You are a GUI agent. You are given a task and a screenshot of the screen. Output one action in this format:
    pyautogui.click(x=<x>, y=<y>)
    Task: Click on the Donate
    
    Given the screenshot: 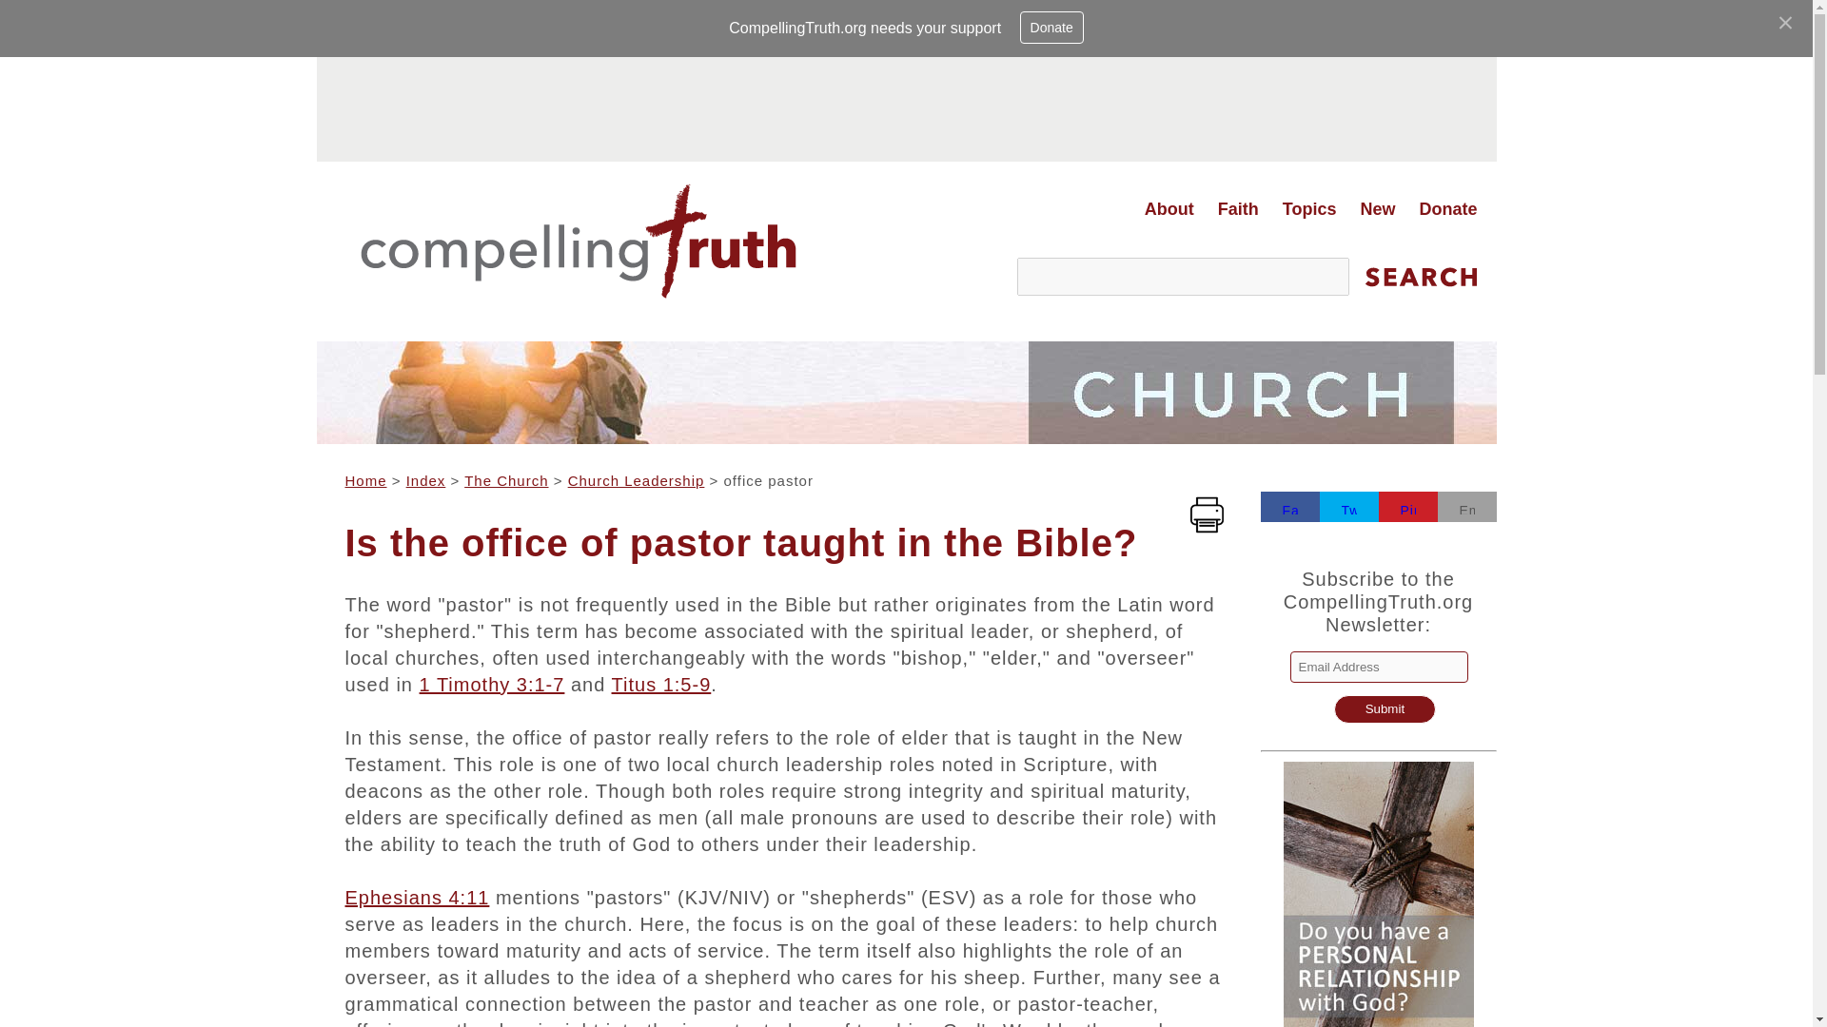 What is the action you would take?
    pyautogui.click(x=1447, y=209)
    